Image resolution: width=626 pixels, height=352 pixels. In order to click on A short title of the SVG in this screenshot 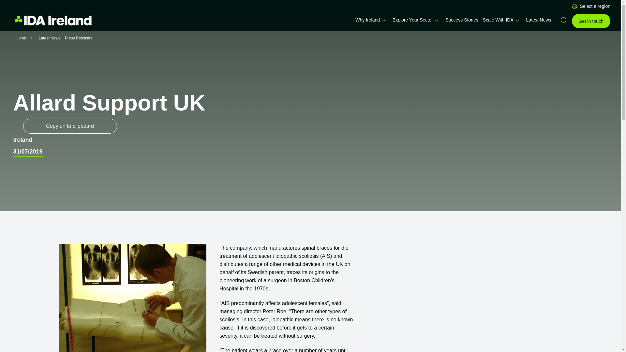, I will do `click(383, 21)`.